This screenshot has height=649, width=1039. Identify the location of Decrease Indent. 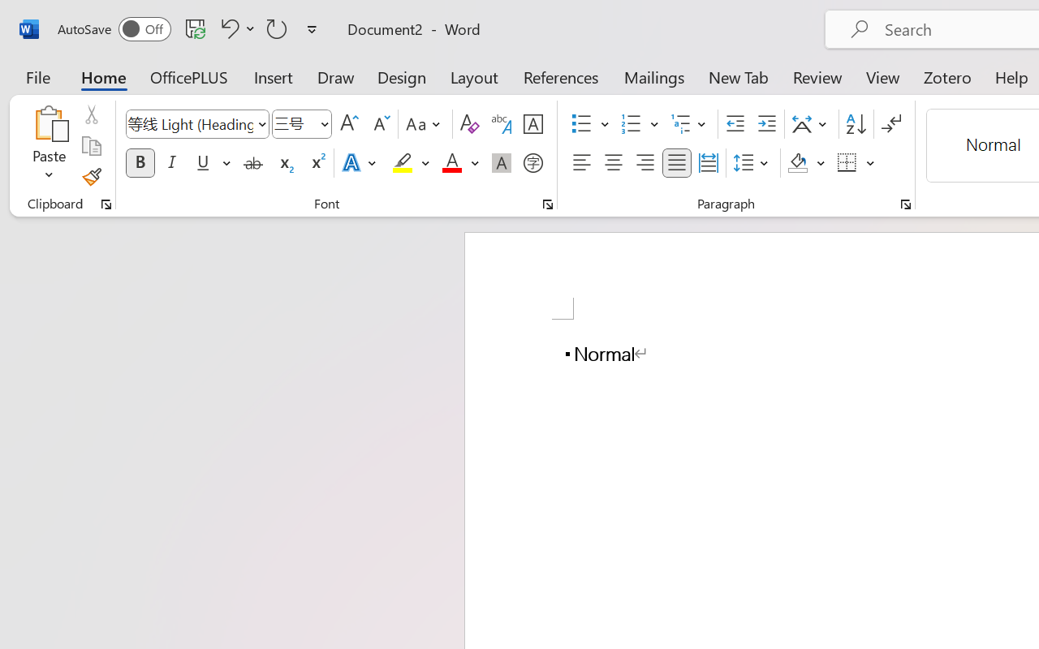
(735, 124).